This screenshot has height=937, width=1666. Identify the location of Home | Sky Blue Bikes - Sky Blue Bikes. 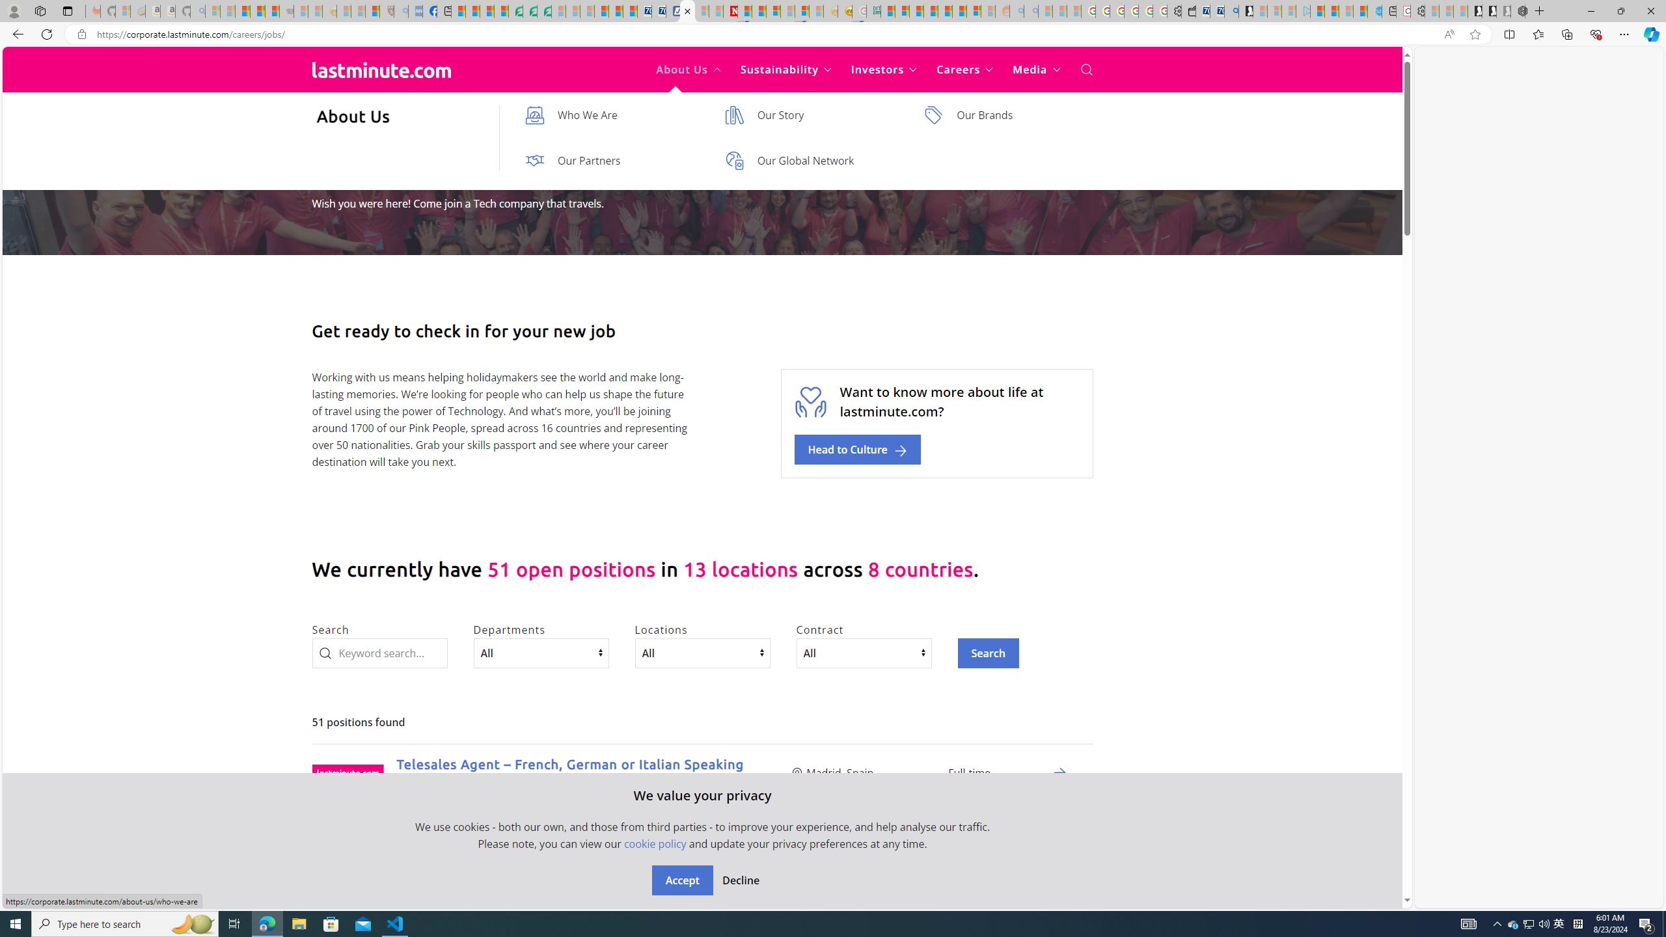
(1375, 11).